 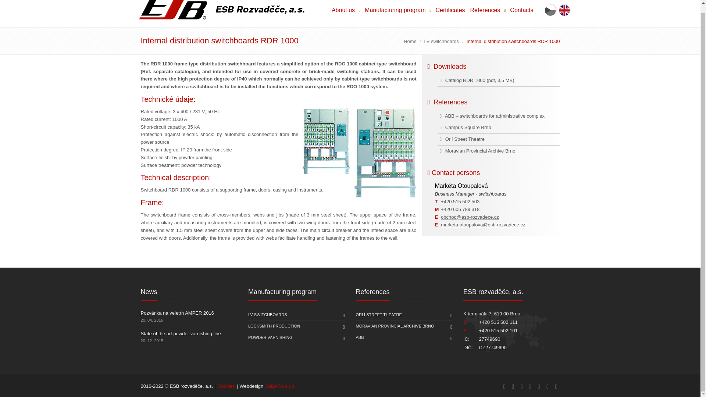 I want to click on About us, so click(x=345, y=13).